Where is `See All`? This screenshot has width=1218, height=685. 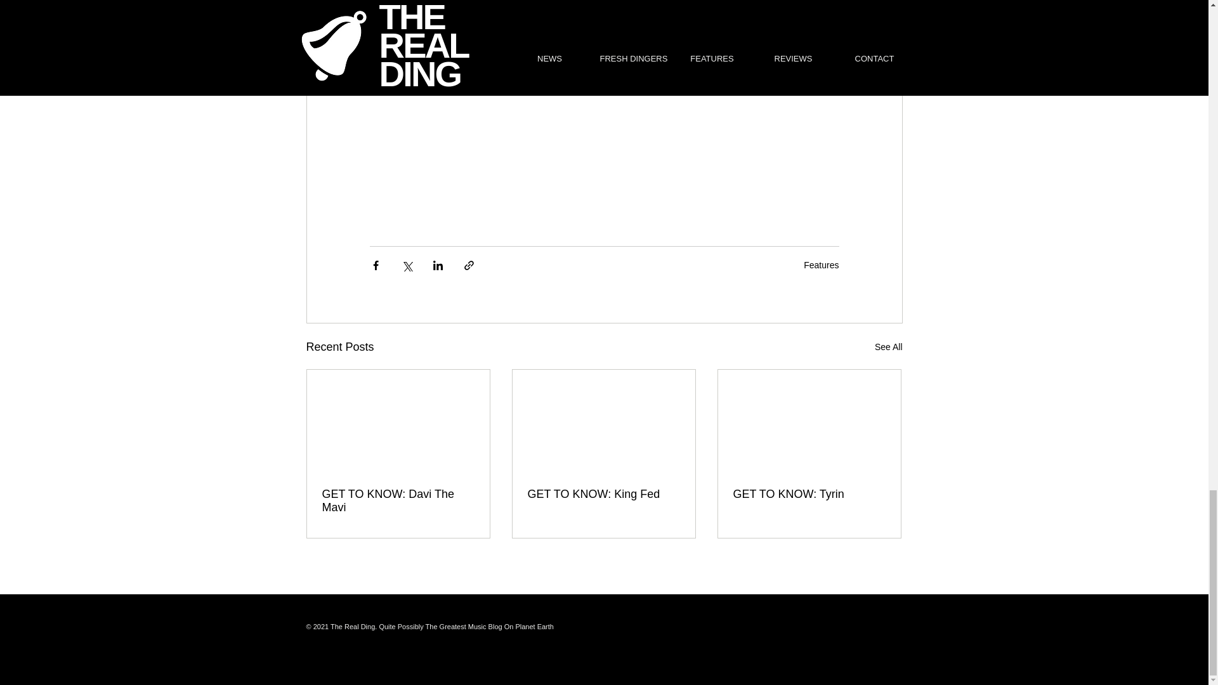 See All is located at coordinates (888, 347).